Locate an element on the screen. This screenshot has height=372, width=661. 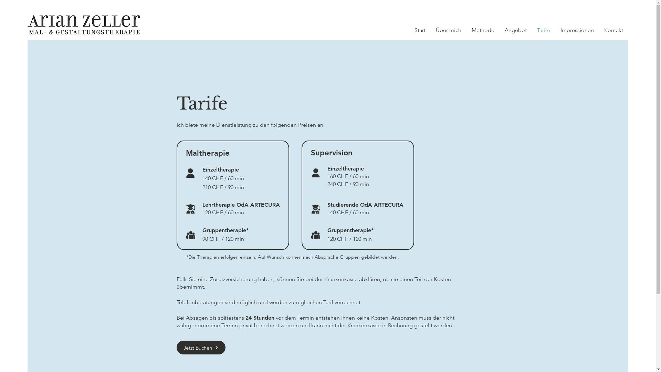
Angebot is located at coordinates (516, 30).